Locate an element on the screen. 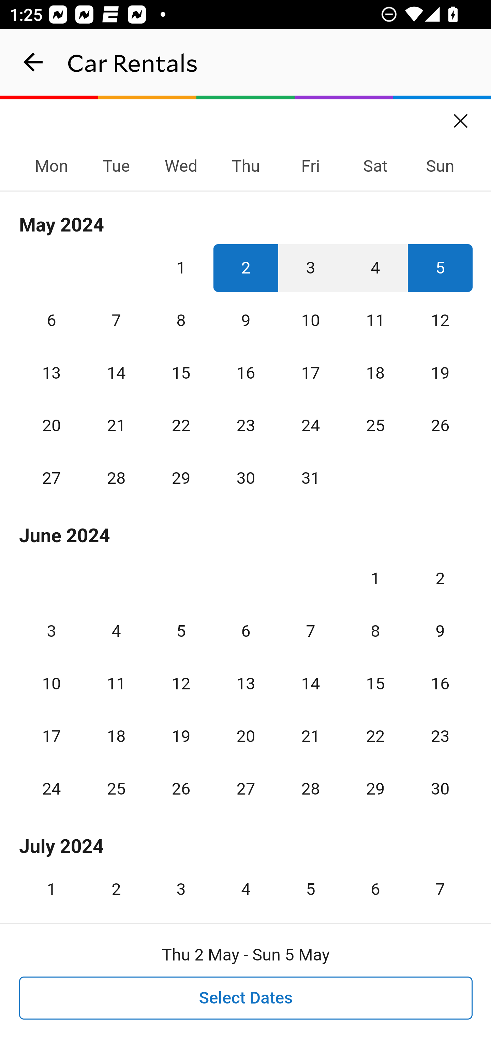  17 June 2024 is located at coordinates (52, 736).